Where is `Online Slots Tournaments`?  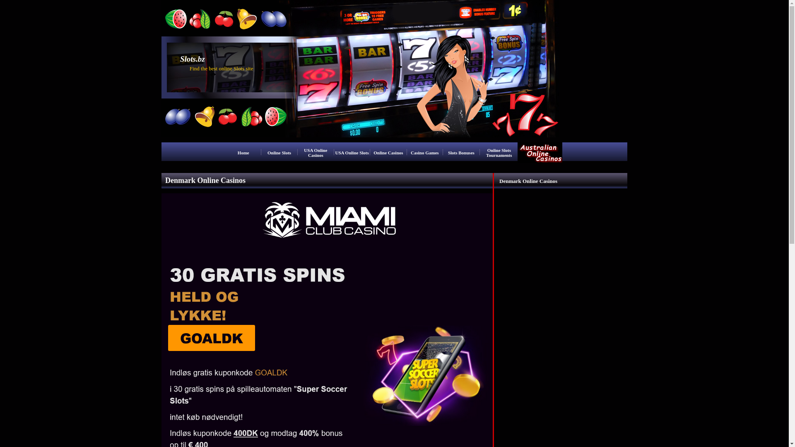
Online Slots Tournaments is located at coordinates (499, 153).